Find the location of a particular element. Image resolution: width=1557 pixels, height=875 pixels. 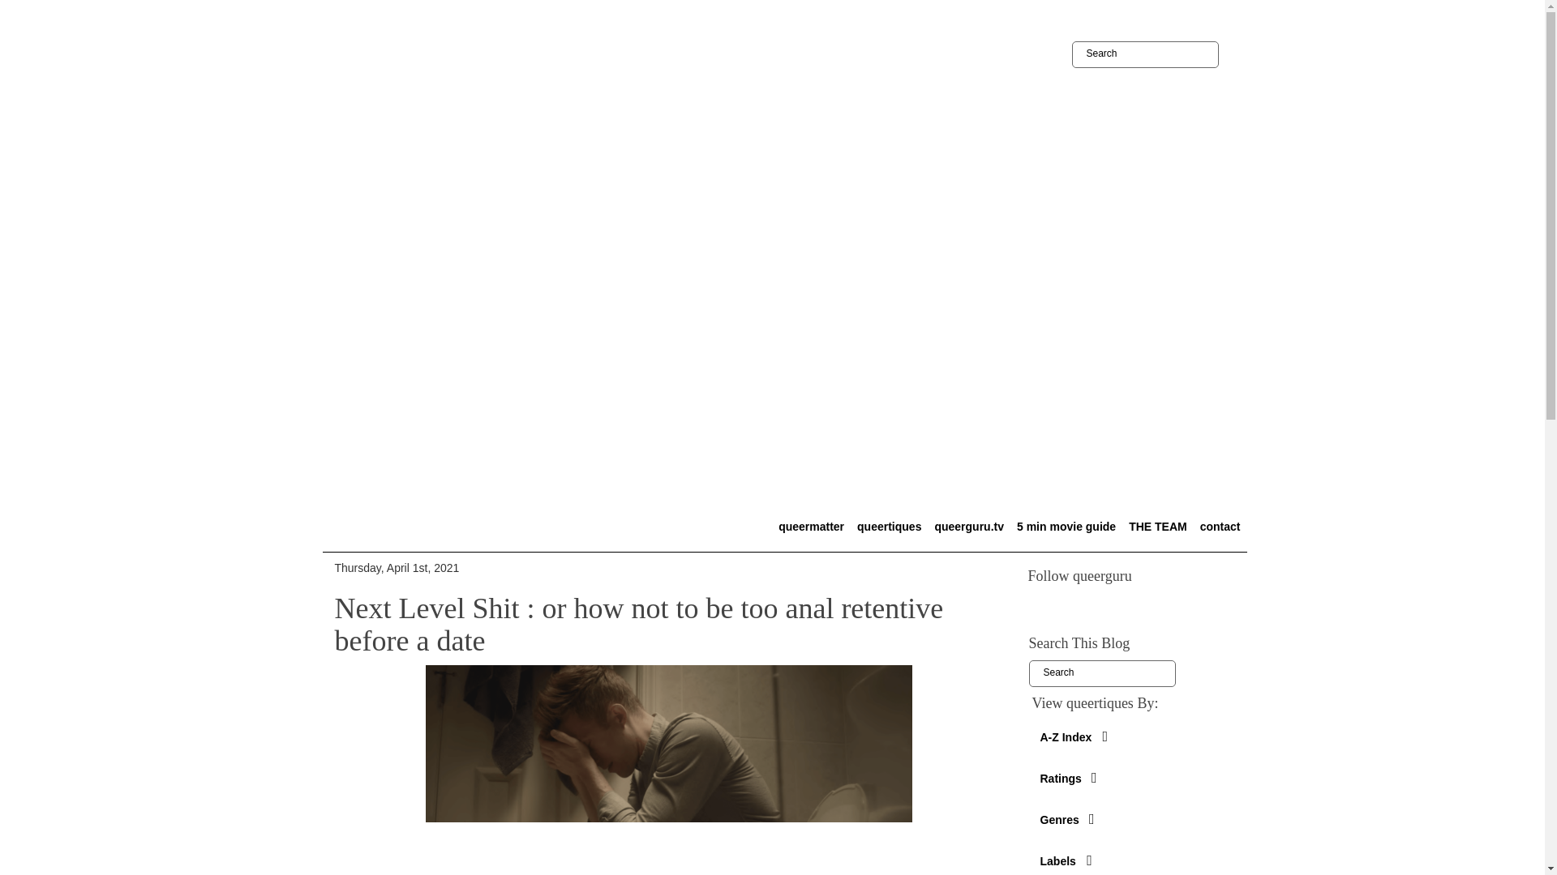

contact is located at coordinates (1220, 526).